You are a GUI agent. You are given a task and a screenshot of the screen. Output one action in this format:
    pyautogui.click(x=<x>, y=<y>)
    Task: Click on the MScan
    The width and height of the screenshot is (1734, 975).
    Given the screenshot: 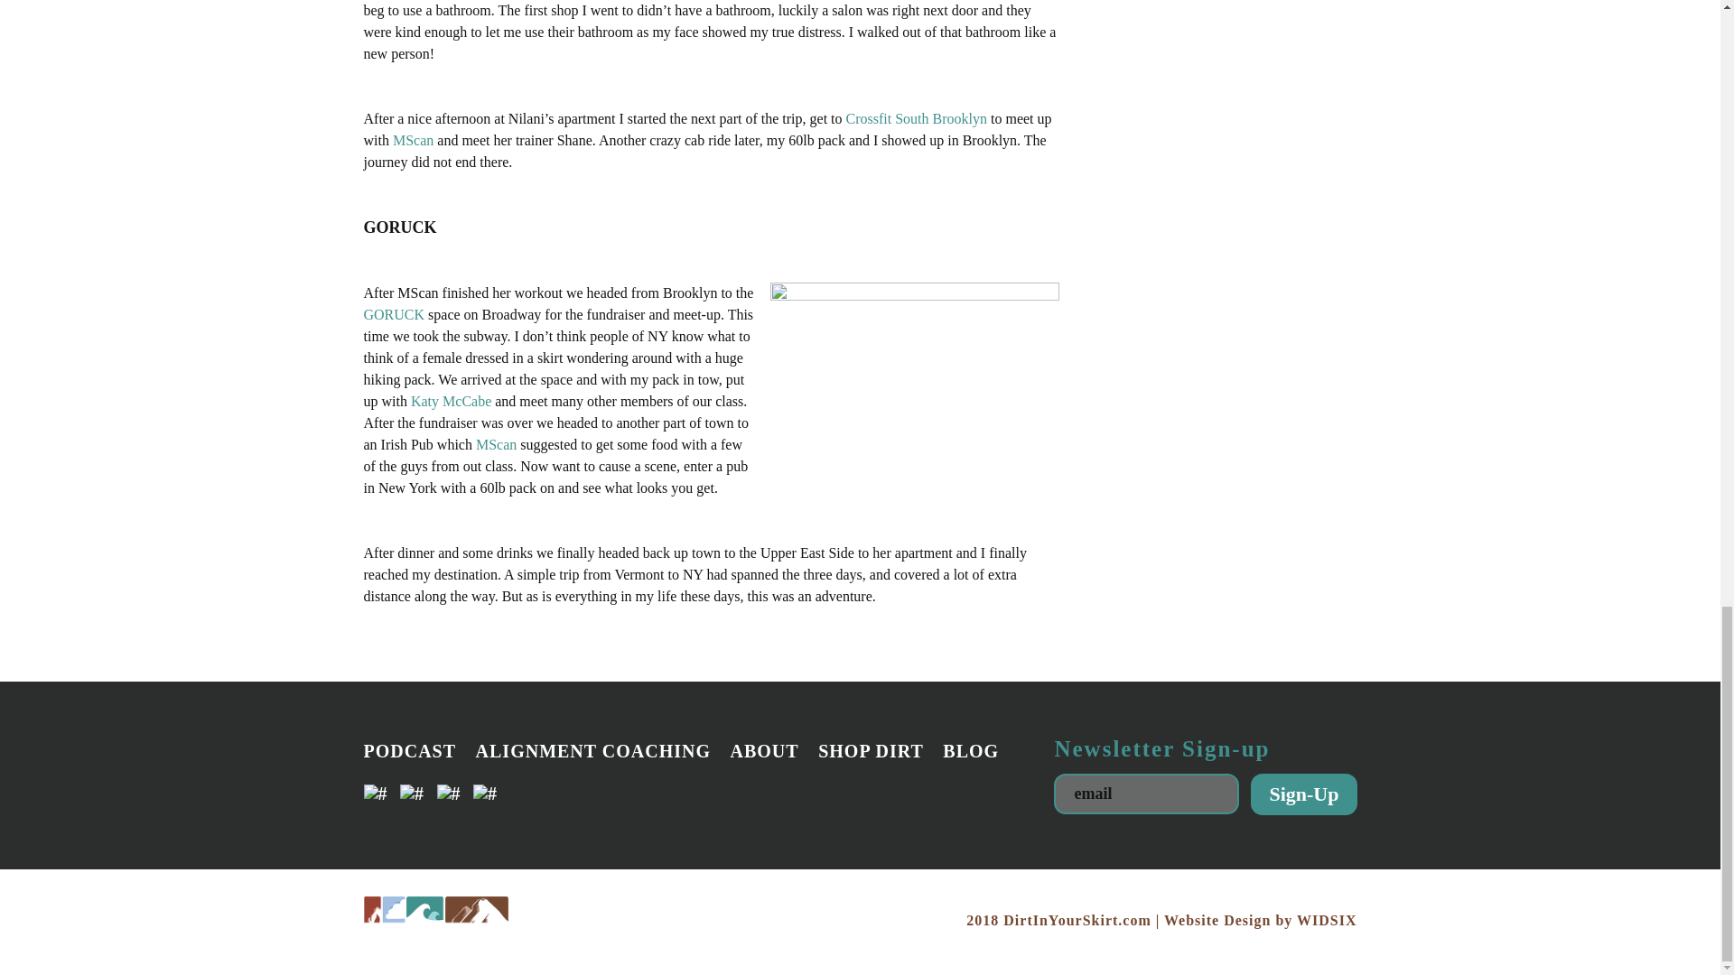 What is the action you would take?
    pyautogui.click(x=496, y=444)
    